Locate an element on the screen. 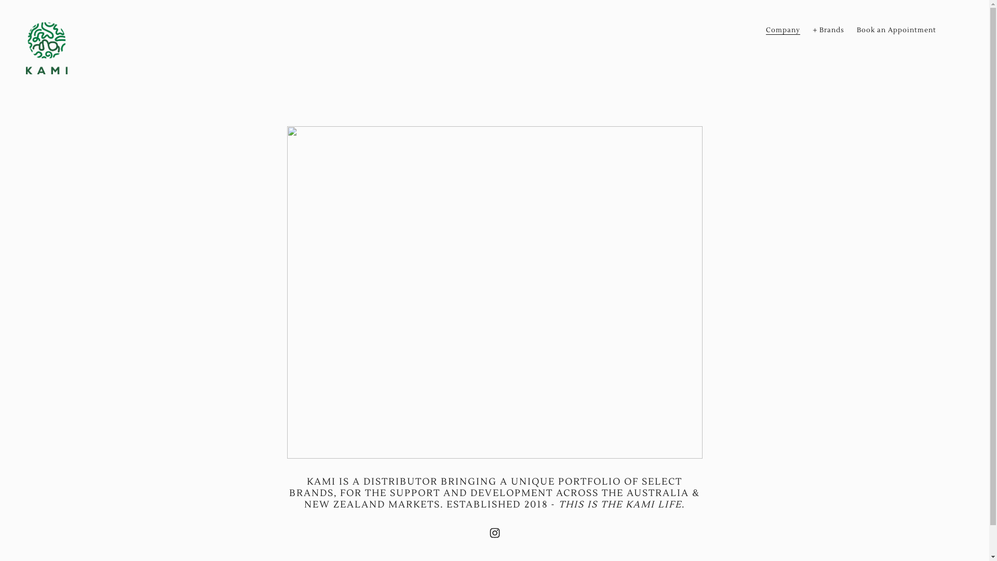  Brands is located at coordinates (829, 30).